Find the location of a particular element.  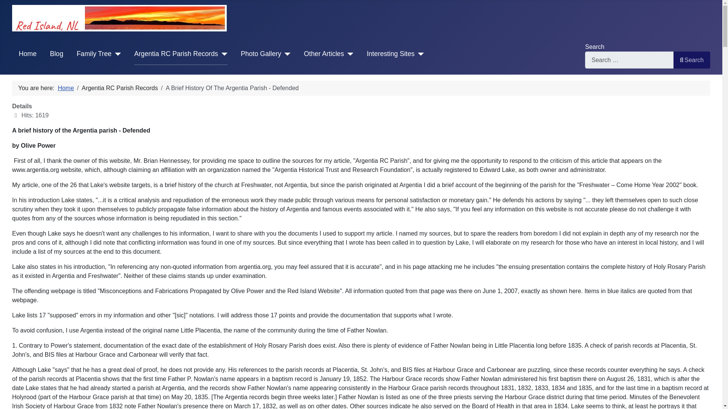

Photo Gallery is located at coordinates (265, 54).